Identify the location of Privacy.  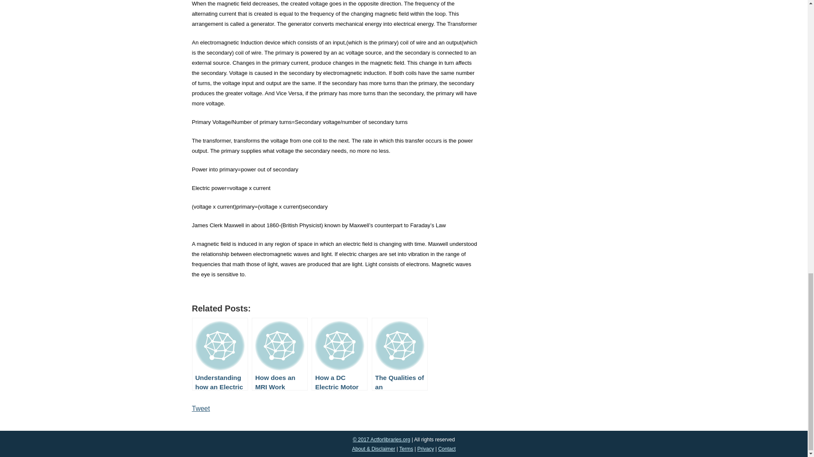
(425, 449).